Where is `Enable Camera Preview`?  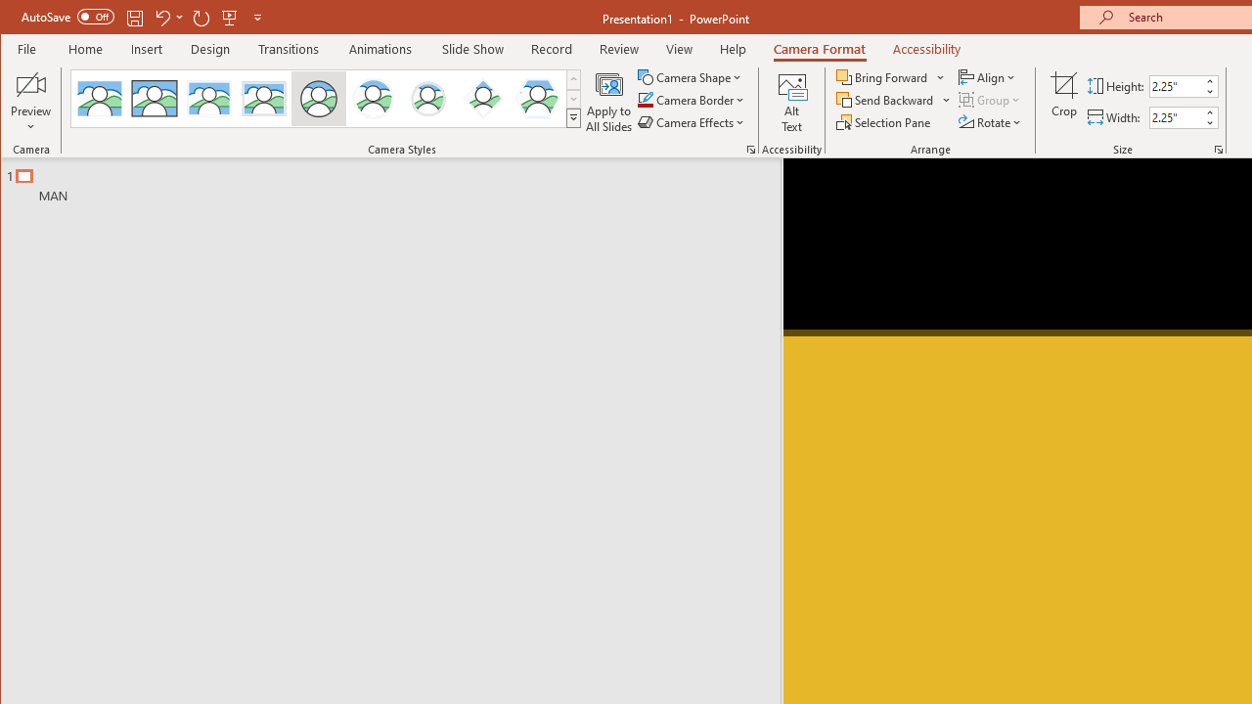
Enable Camera Preview is located at coordinates (31, 84).